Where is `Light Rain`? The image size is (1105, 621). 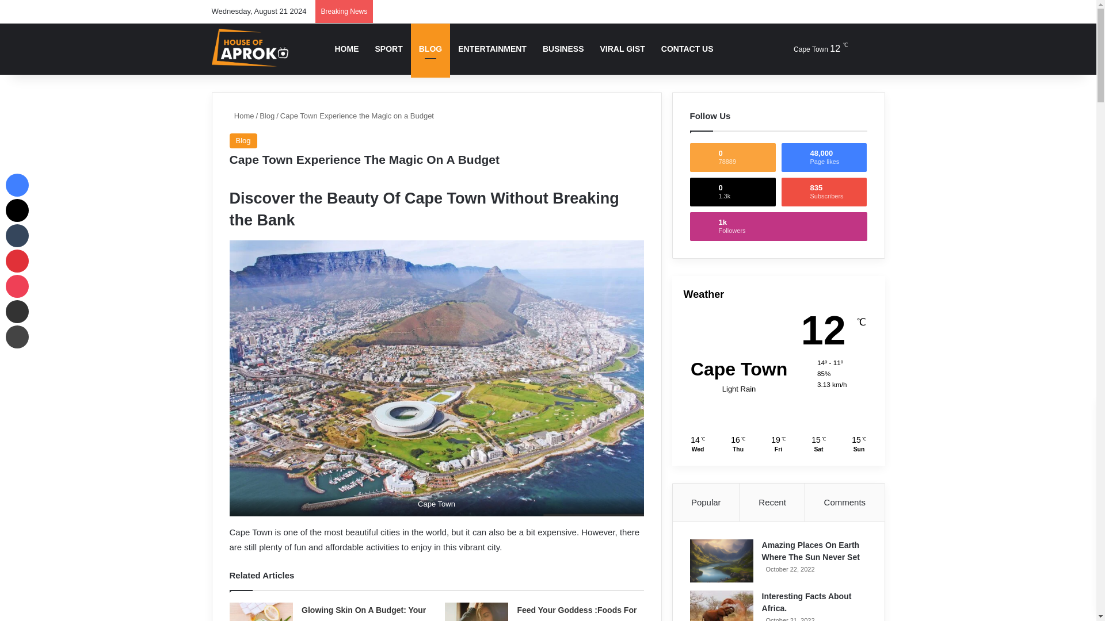
Light Rain is located at coordinates (810, 48).